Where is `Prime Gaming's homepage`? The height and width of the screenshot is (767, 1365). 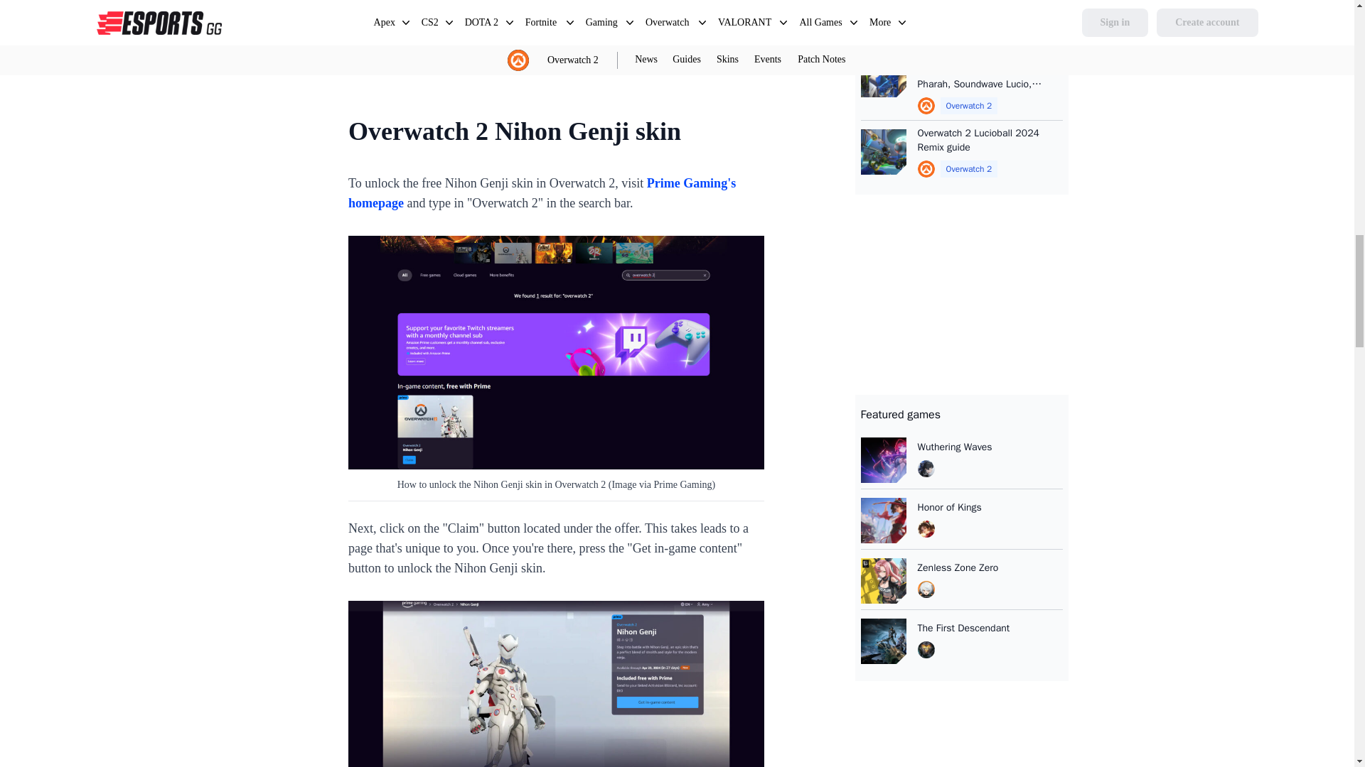 Prime Gaming's homepage is located at coordinates (542, 193).